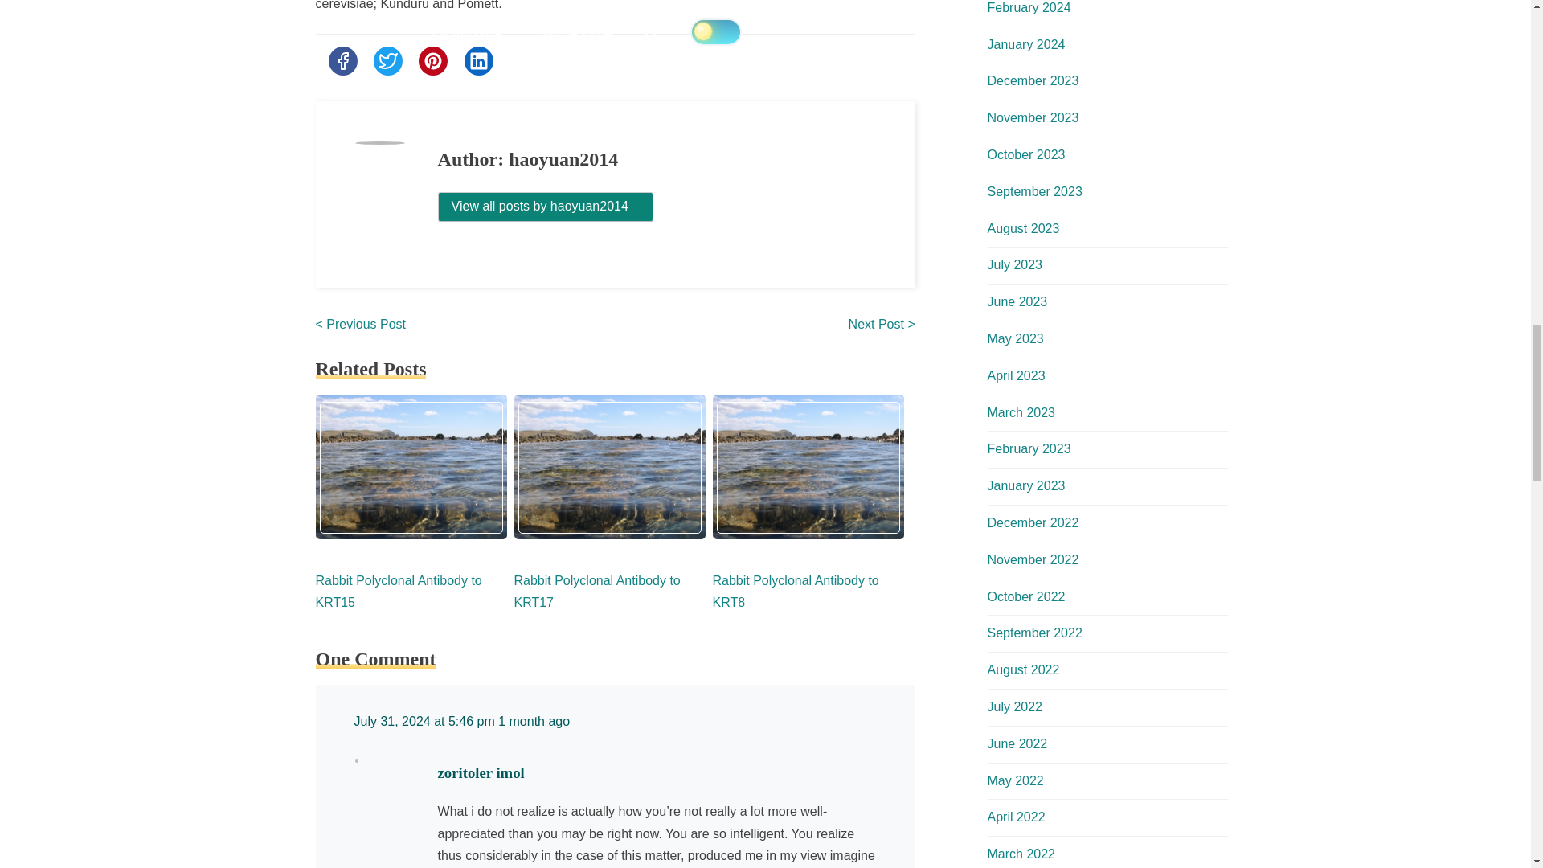 Image resolution: width=1543 pixels, height=868 pixels. What do you see at coordinates (596, 592) in the screenshot?
I see `Rabbit Polyclonal Antibody to KRT17` at bounding box center [596, 592].